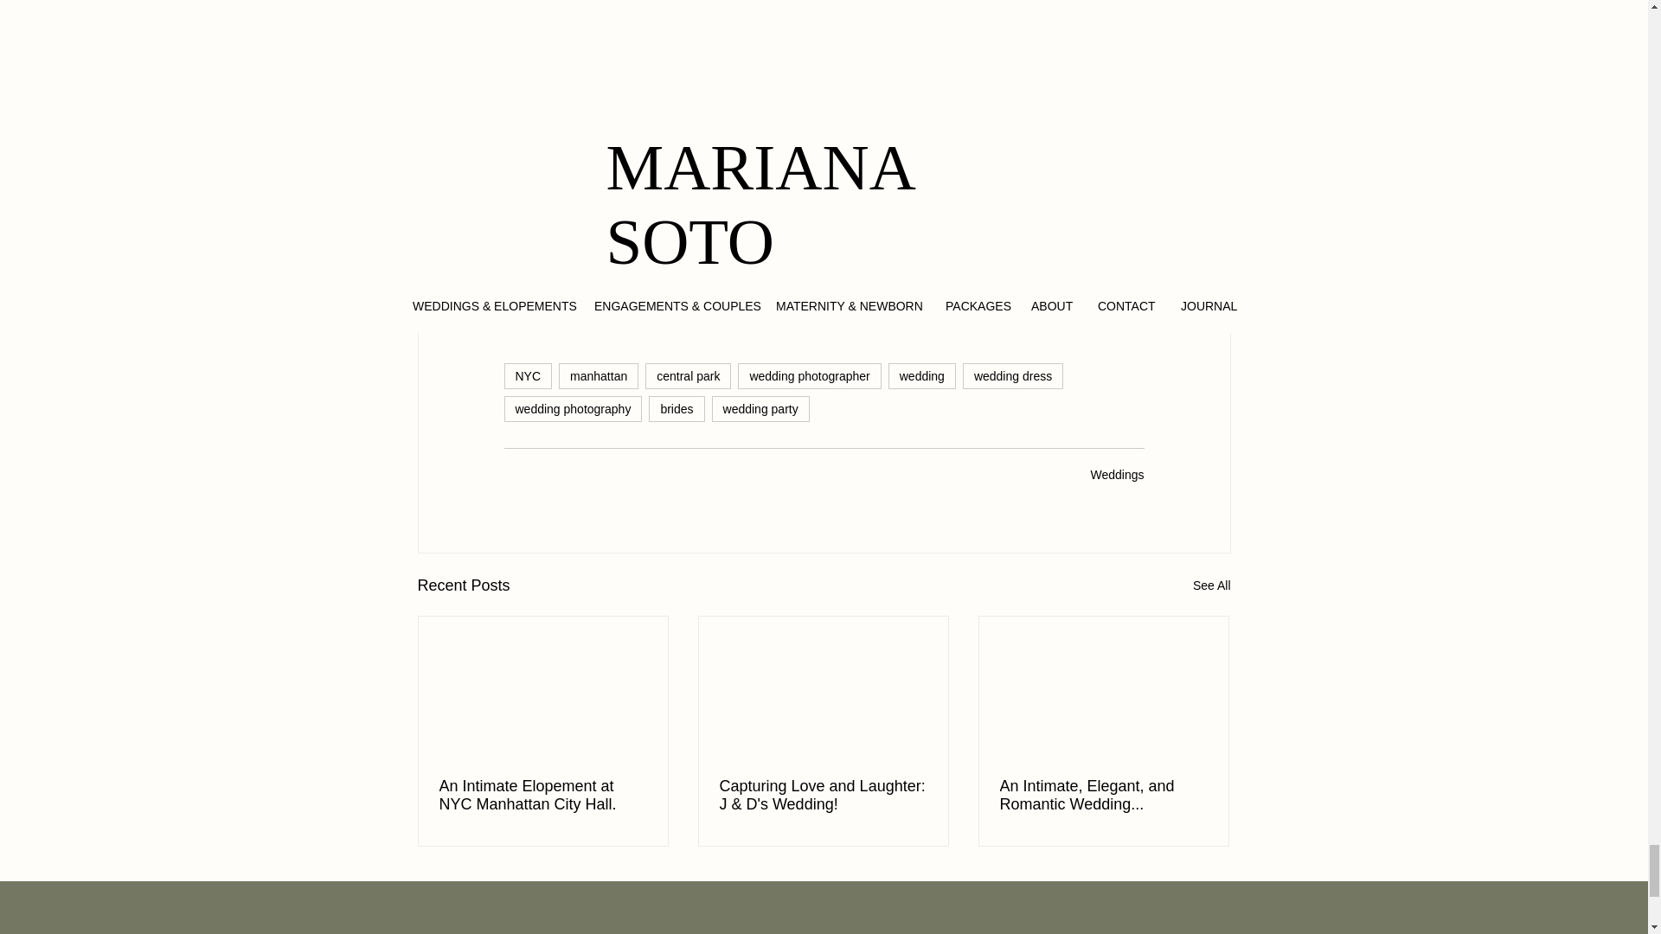  Describe the element at coordinates (688, 376) in the screenshot. I see `central park` at that location.